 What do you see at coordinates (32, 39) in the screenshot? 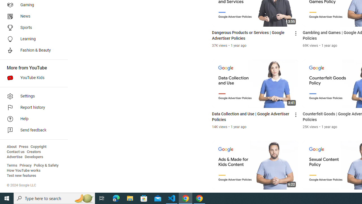
I see `Learning` at bounding box center [32, 39].